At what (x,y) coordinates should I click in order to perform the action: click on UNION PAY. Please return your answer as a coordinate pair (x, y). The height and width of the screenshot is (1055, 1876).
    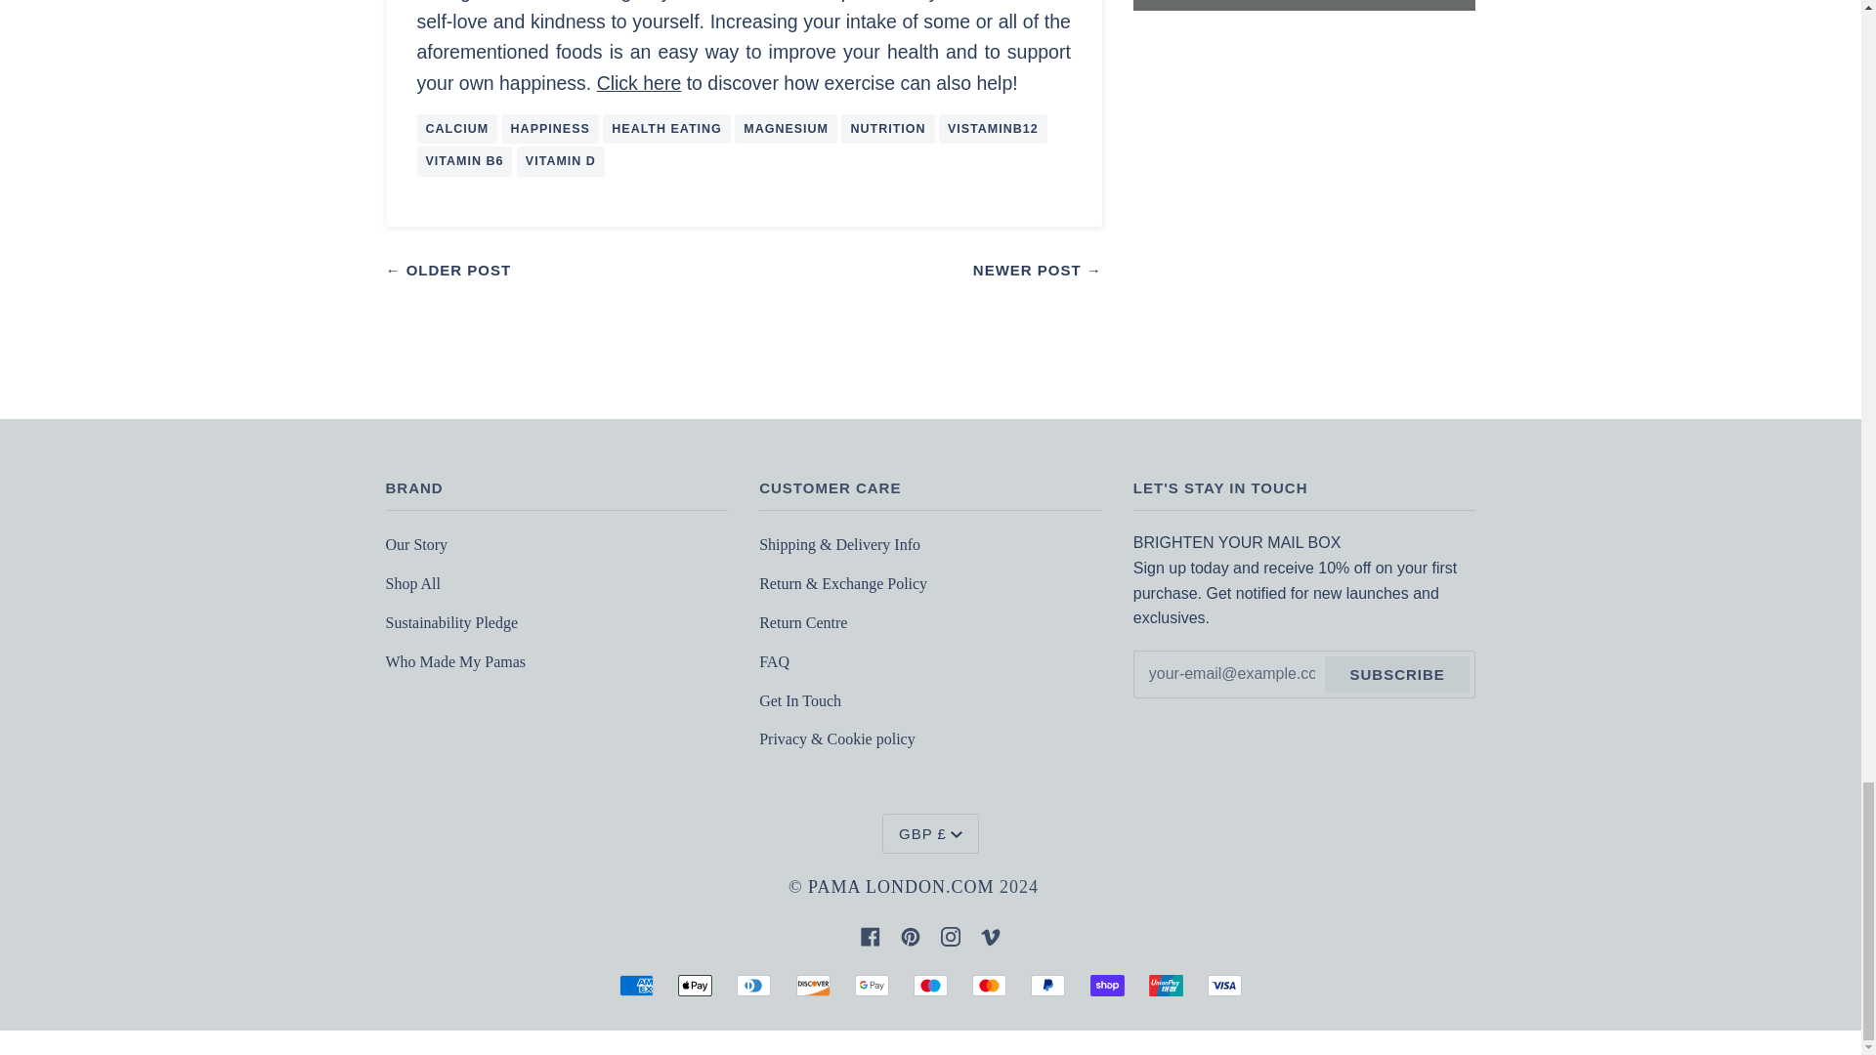
    Looking at the image, I should click on (1166, 985).